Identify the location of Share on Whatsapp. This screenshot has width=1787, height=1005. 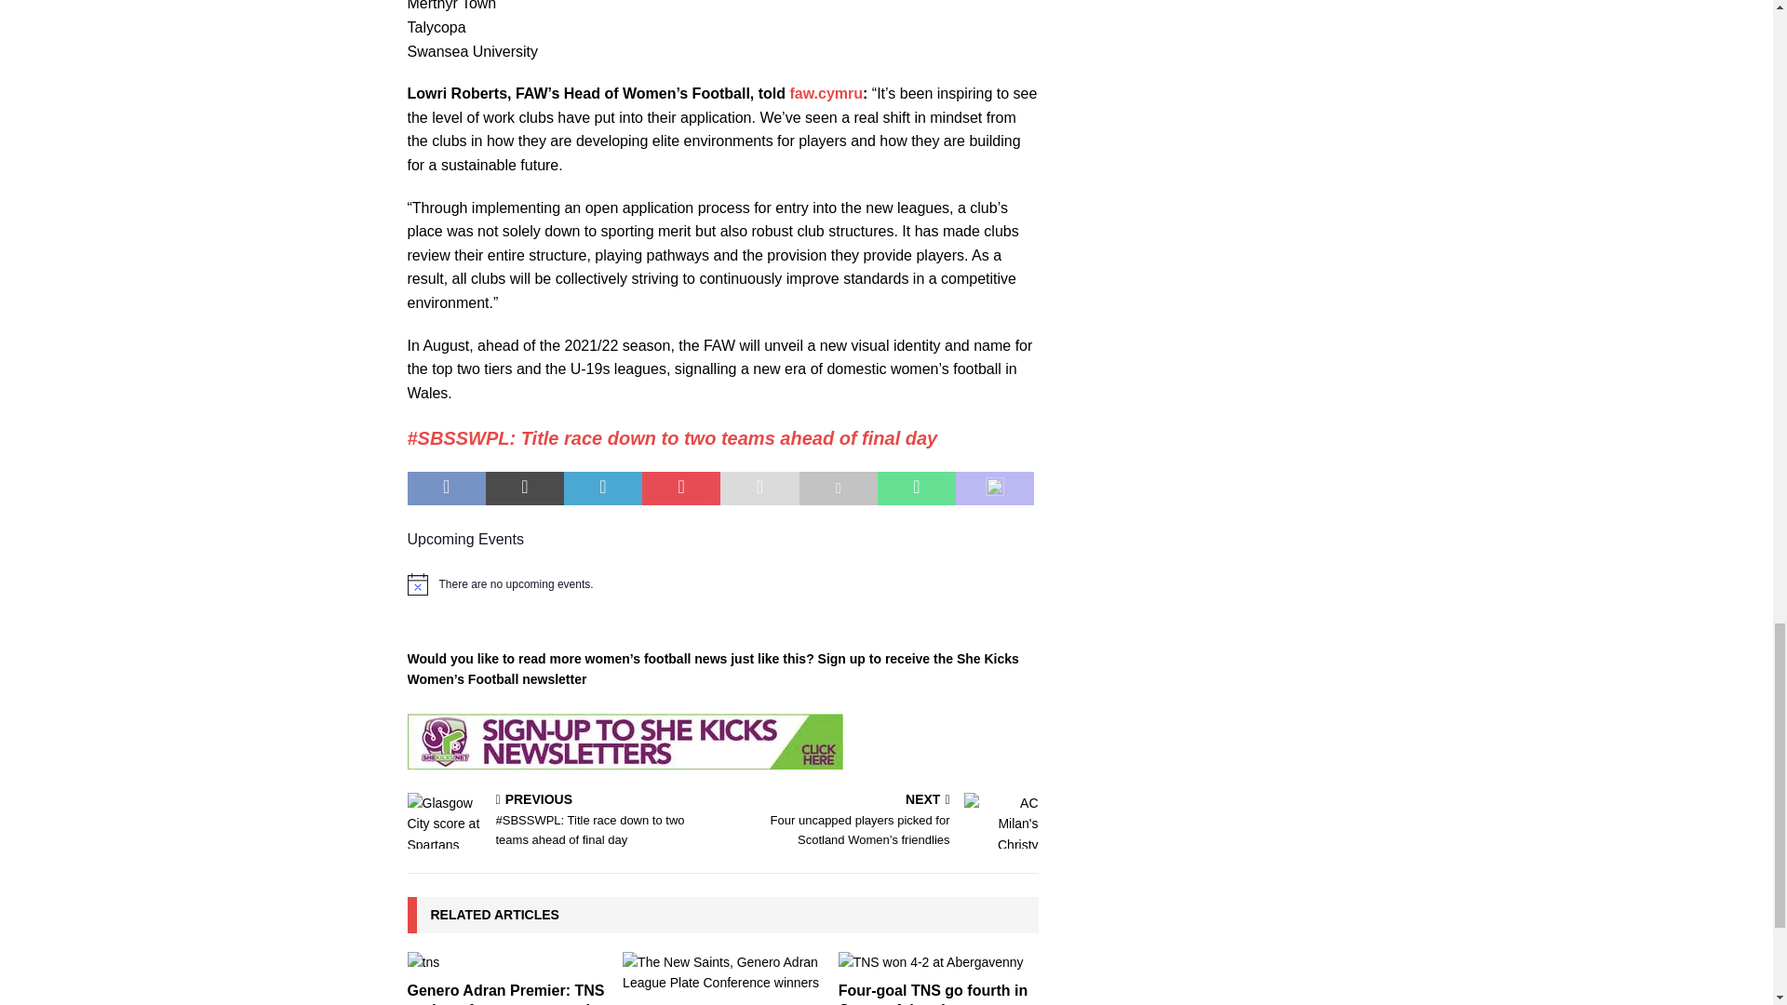
(916, 488).